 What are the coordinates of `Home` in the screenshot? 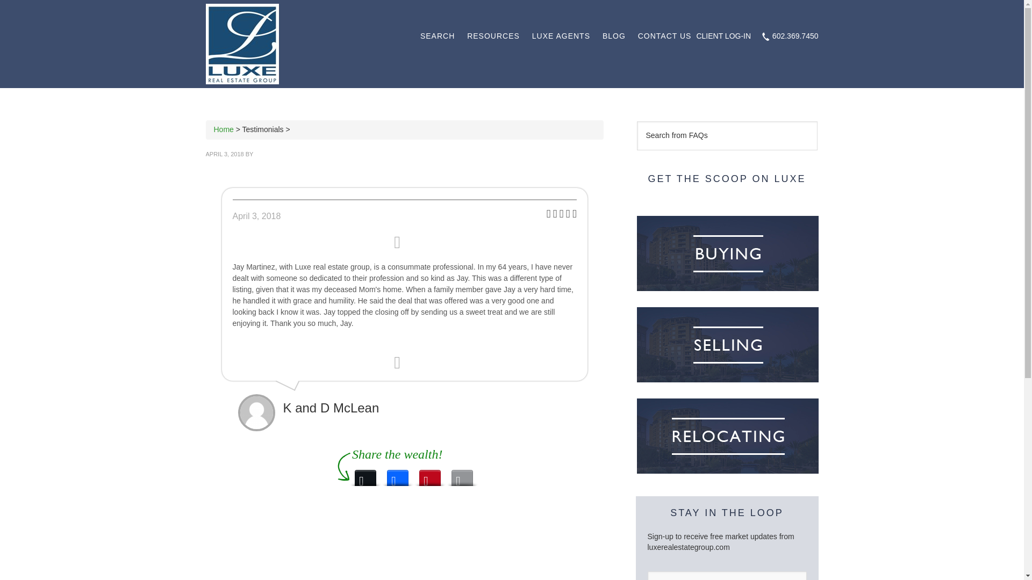 It's located at (224, 129).